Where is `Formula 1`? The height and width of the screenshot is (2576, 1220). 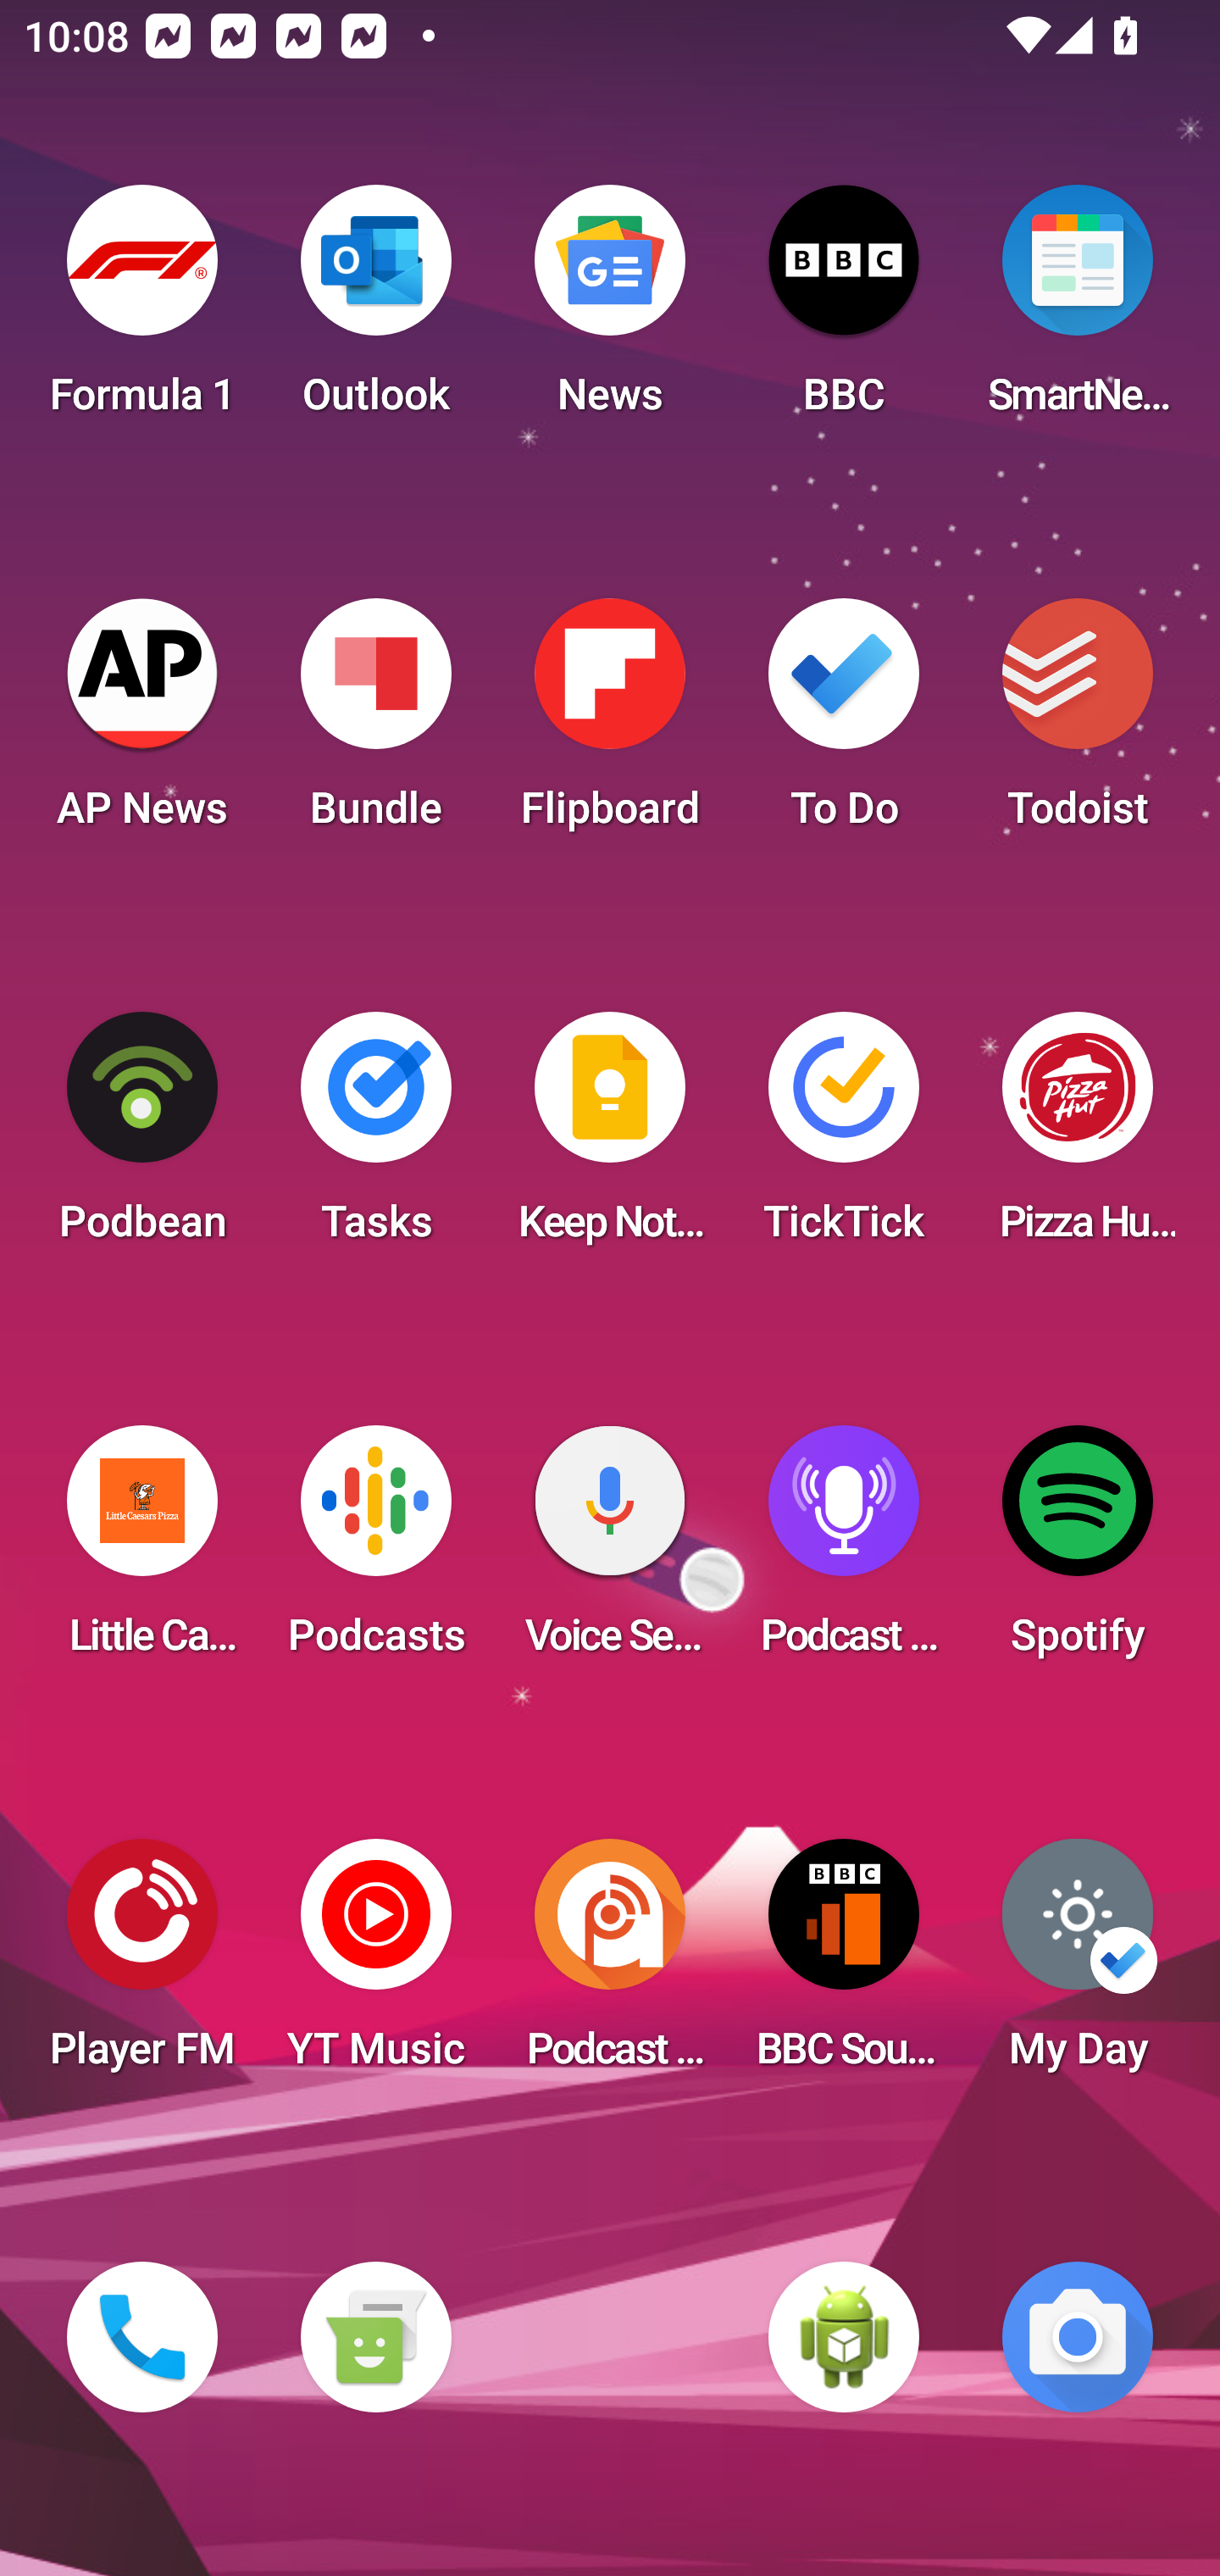
Formula 1 is located at coordinates (142, 310).